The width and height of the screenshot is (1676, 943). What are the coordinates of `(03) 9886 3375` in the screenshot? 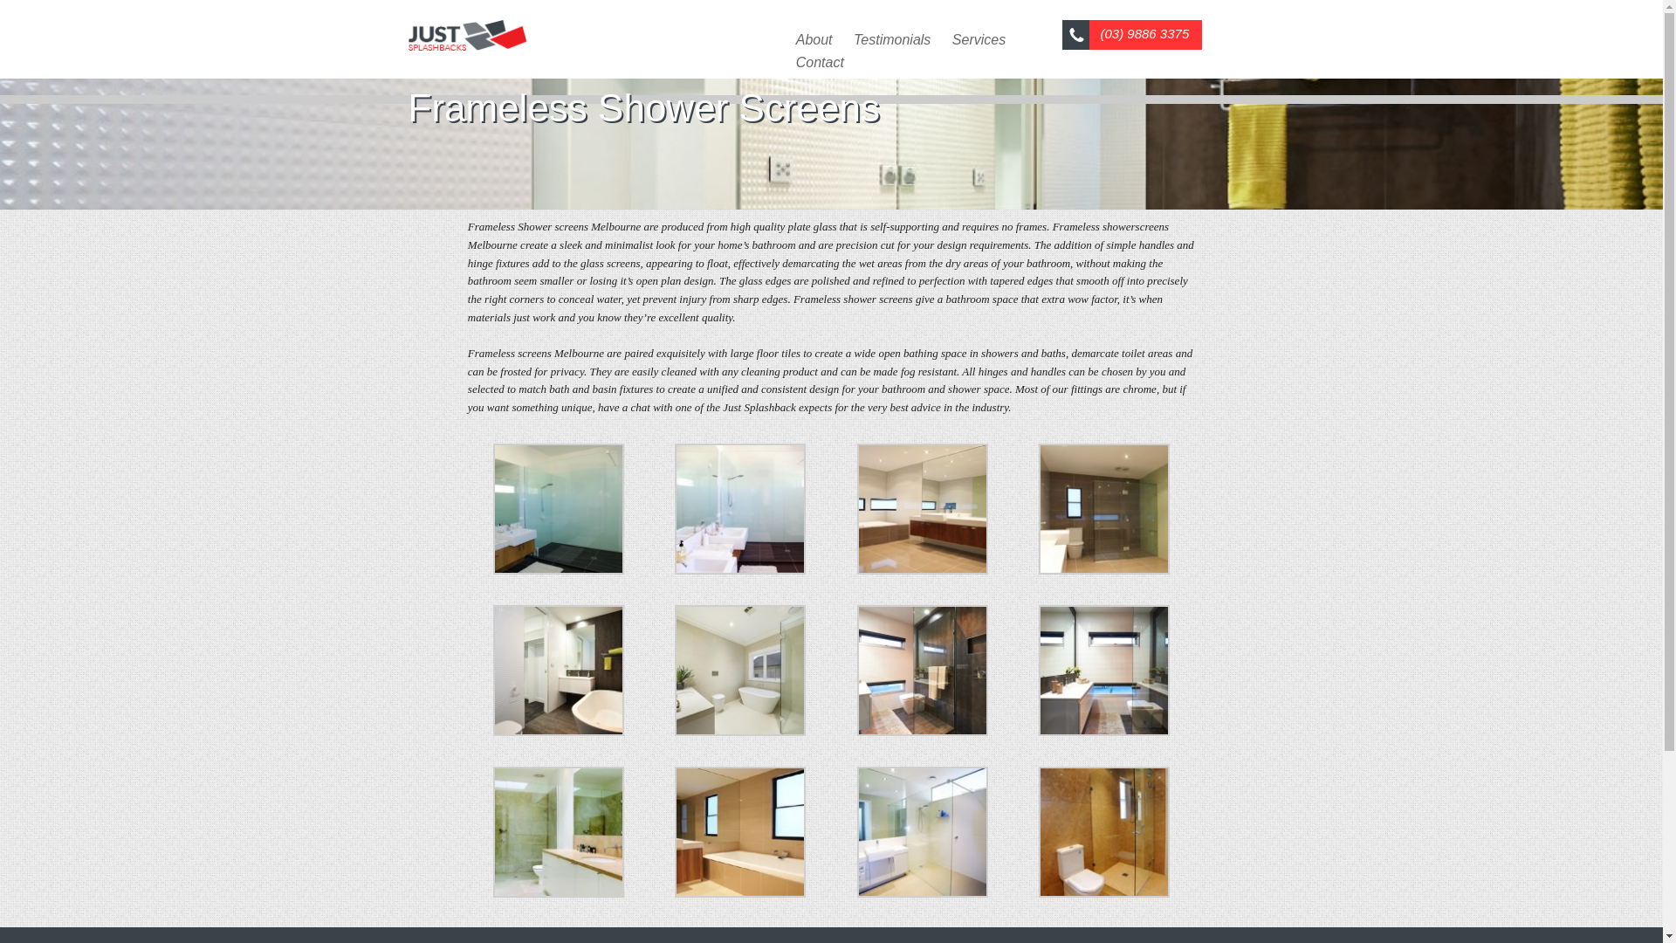 It's located at (1158, 35).